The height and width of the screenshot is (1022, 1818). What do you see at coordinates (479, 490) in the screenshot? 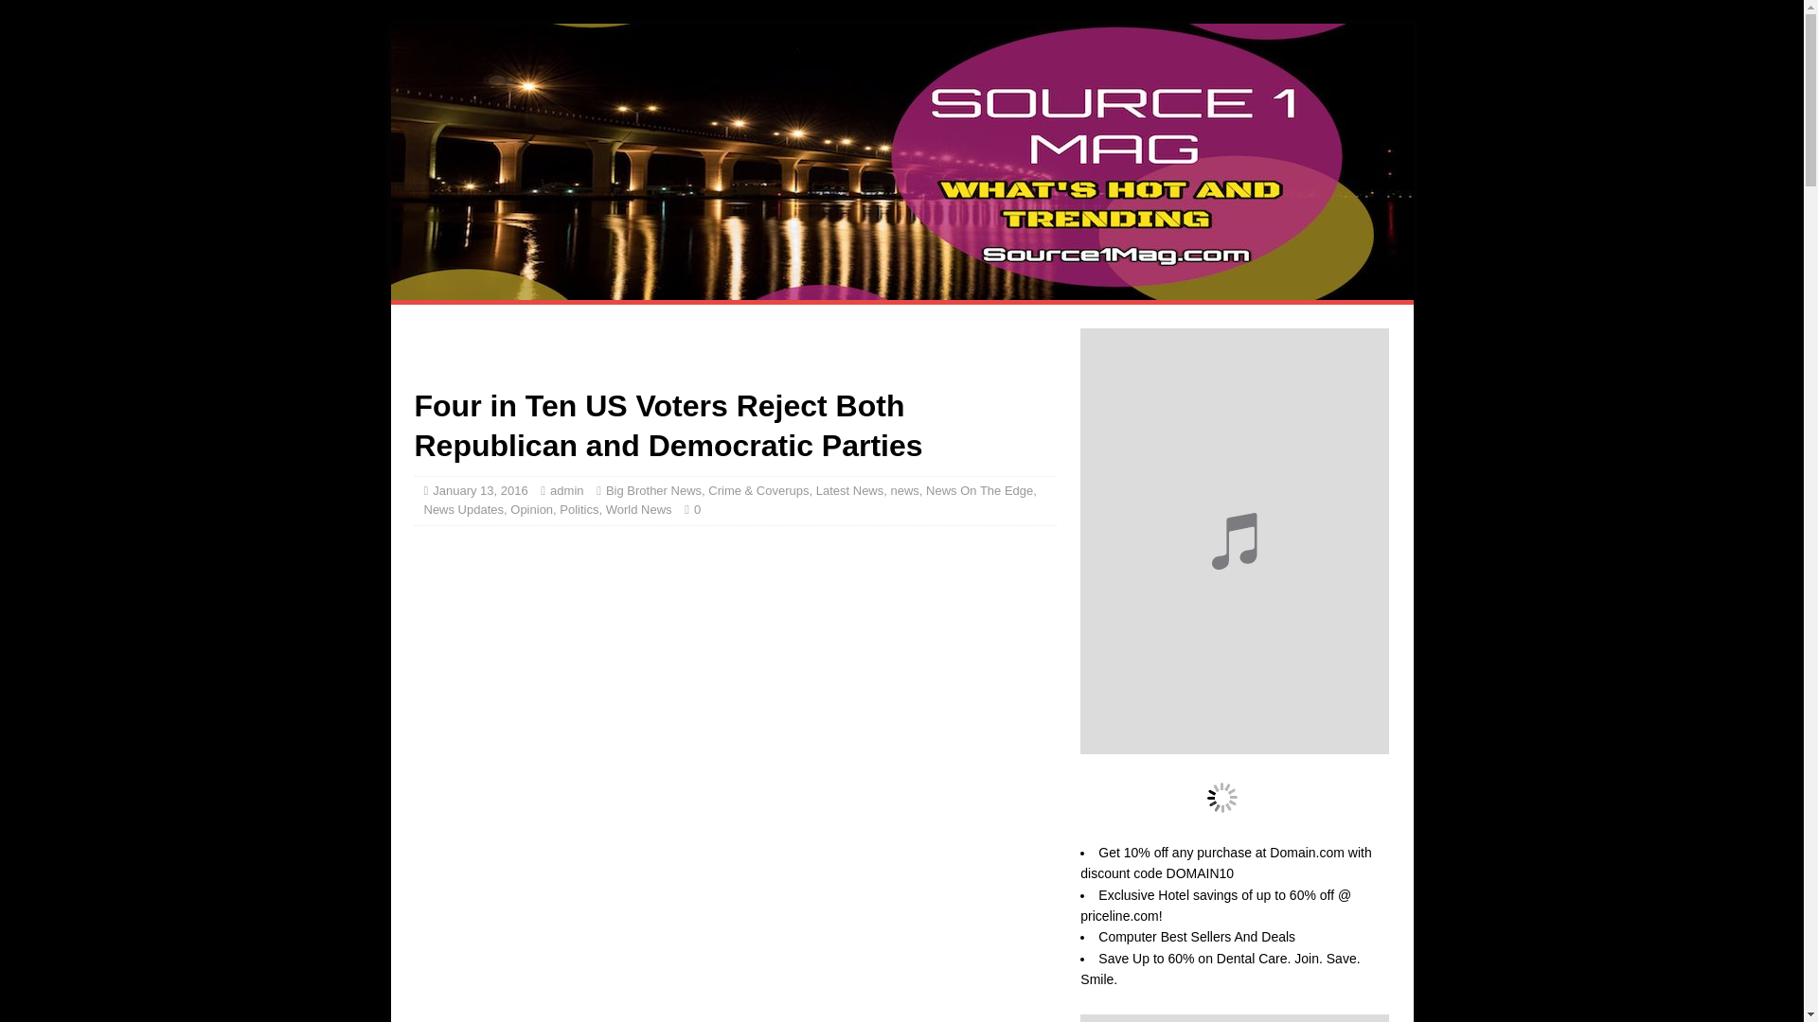
I see `January 13, 2016` at bounding box center [479, 490].